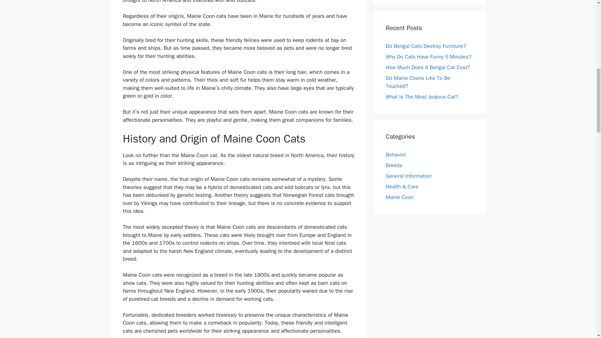 The width and height of the screenshot is (601, 338). What do you see at coordinates (418, 82) in the screenshot?
I see `Do Maine Coons Like To Be Touched?` at bounding box center [418, 82].